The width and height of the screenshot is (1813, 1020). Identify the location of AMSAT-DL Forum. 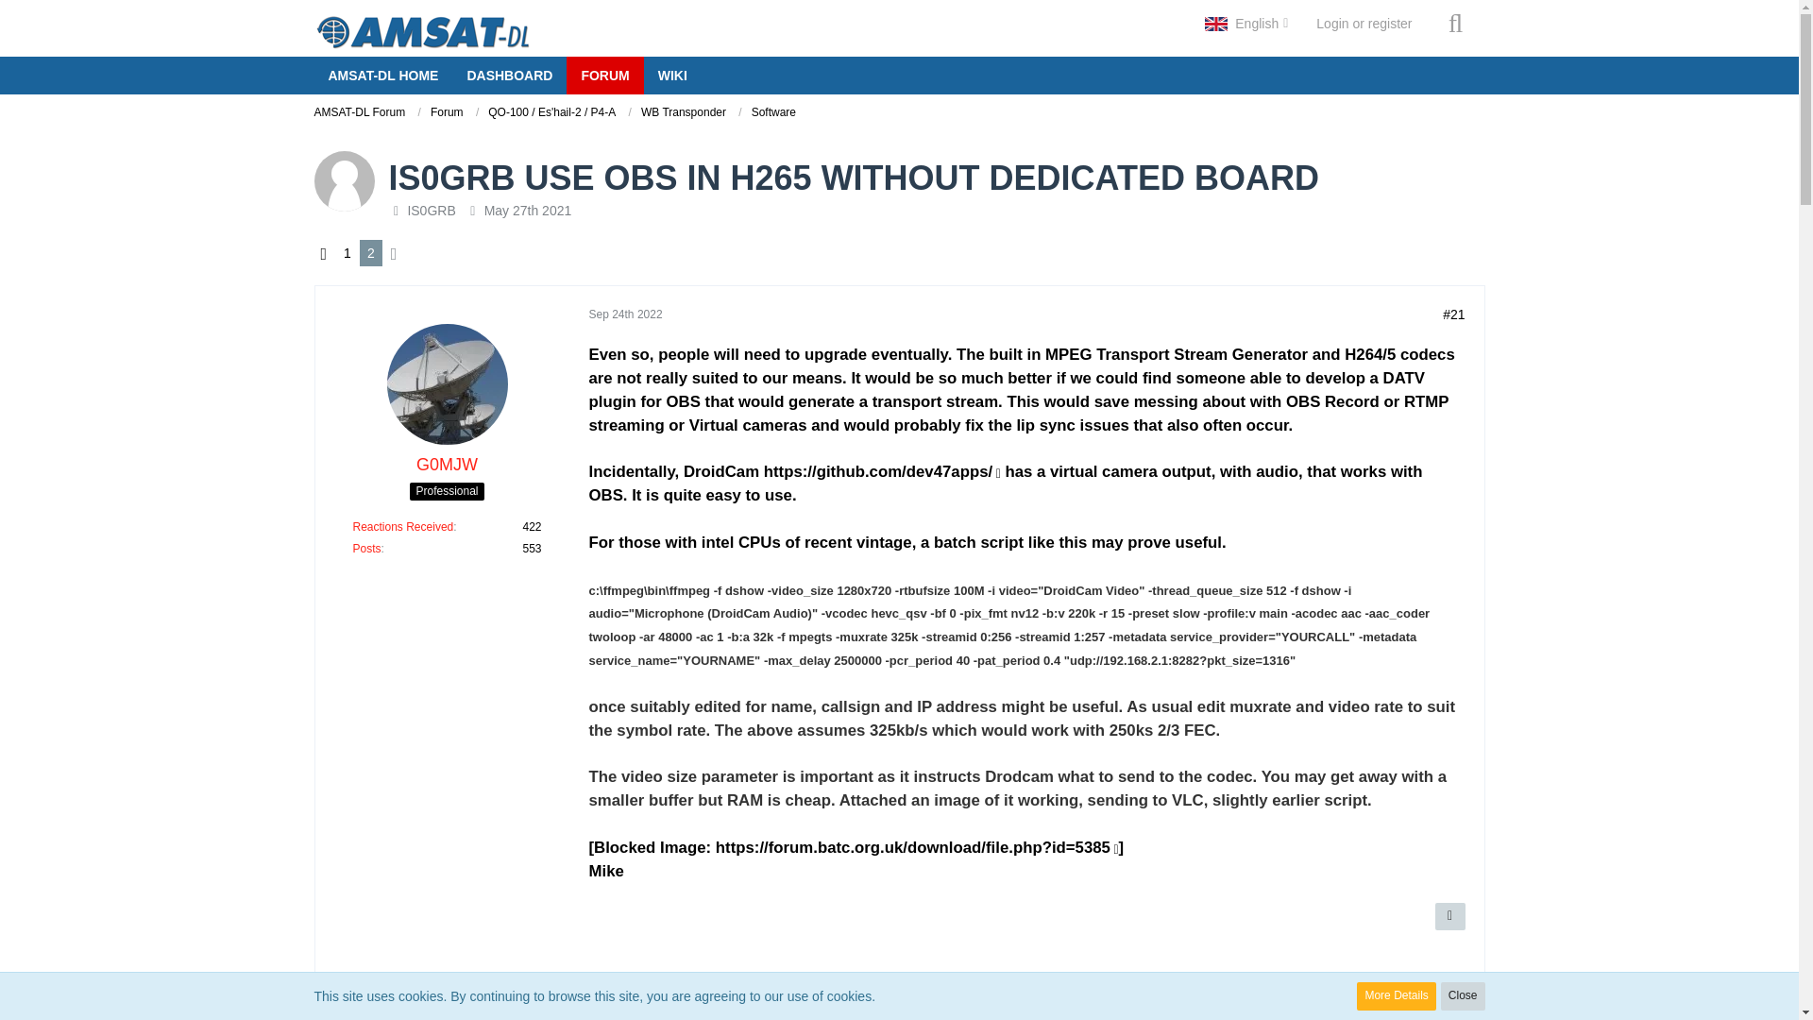
(366, 113).